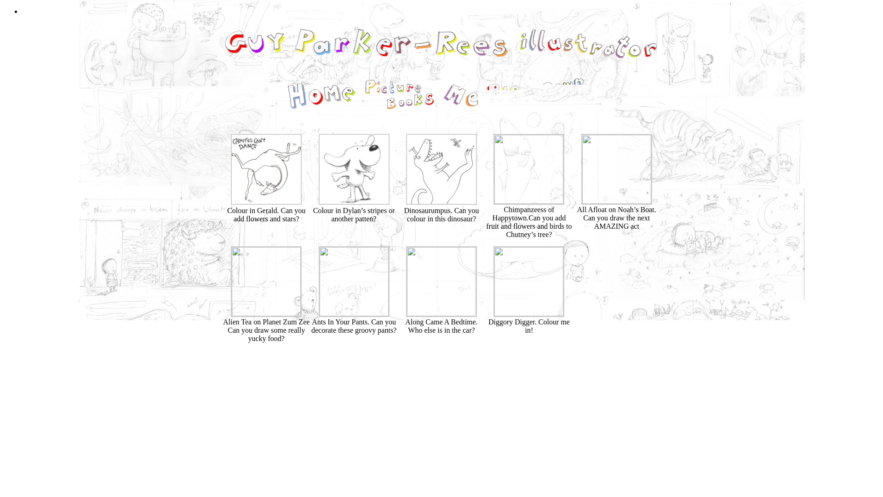  Describe the element at coordinates (441, 313) in the screenshot. I see `Along-came-a-Bedtime-car-thumb` at that location.